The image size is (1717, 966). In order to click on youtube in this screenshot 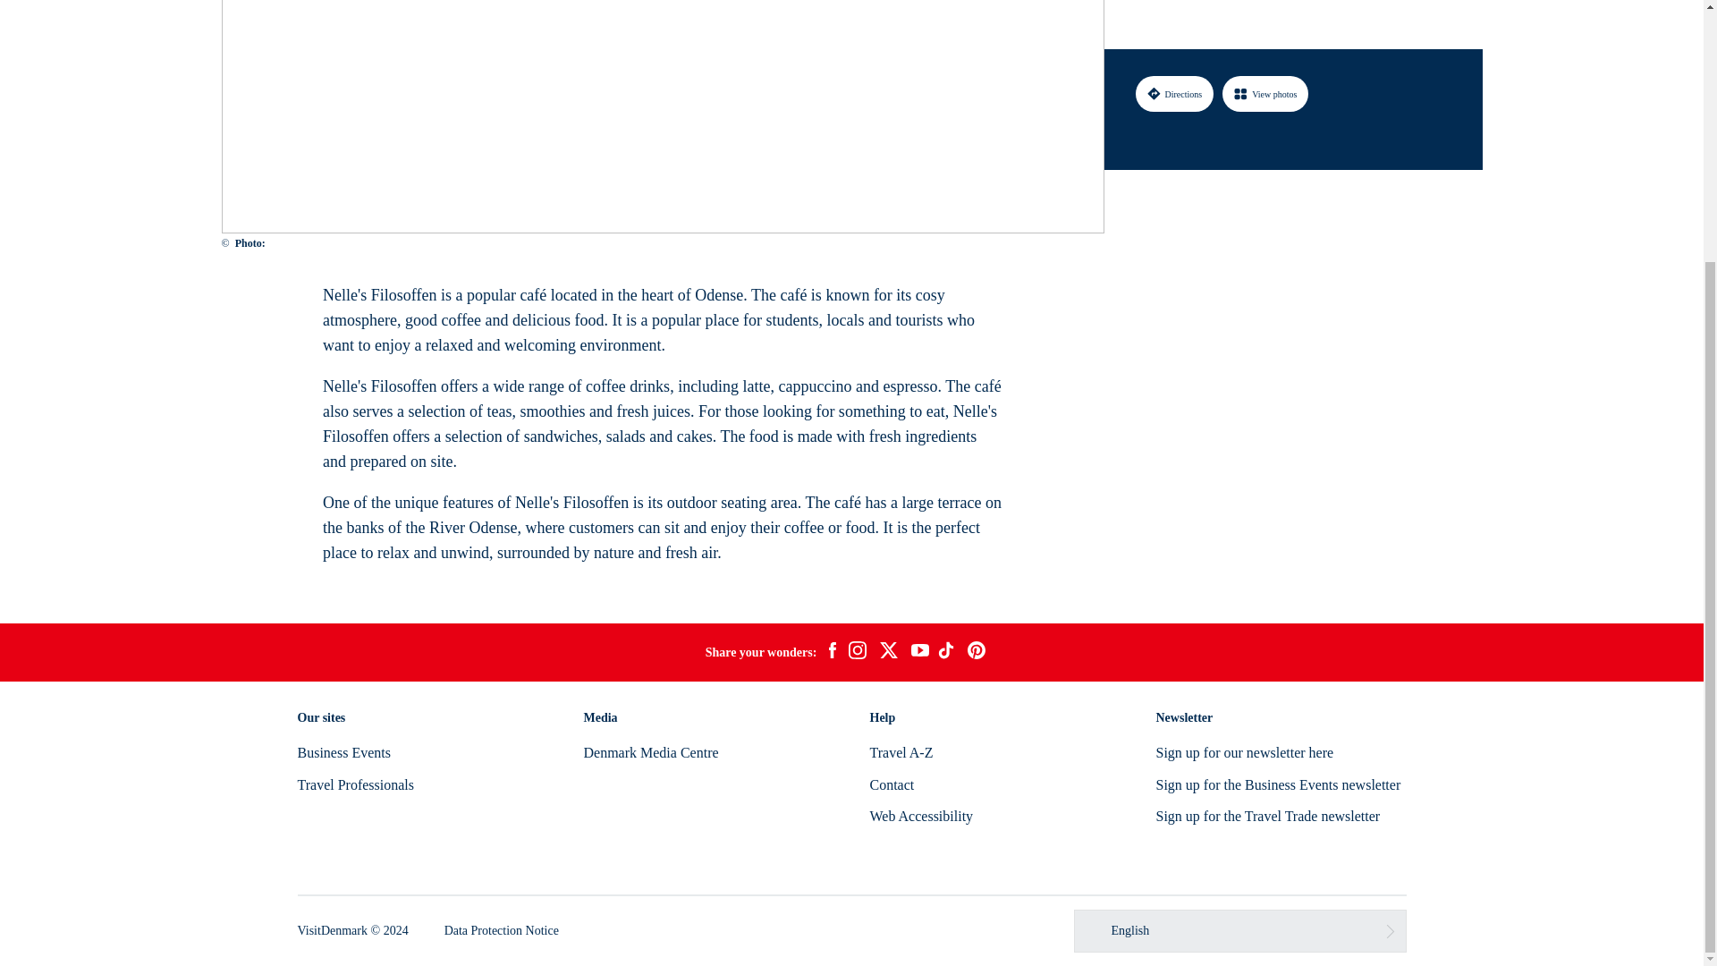, I will do `click(919, 652)`.